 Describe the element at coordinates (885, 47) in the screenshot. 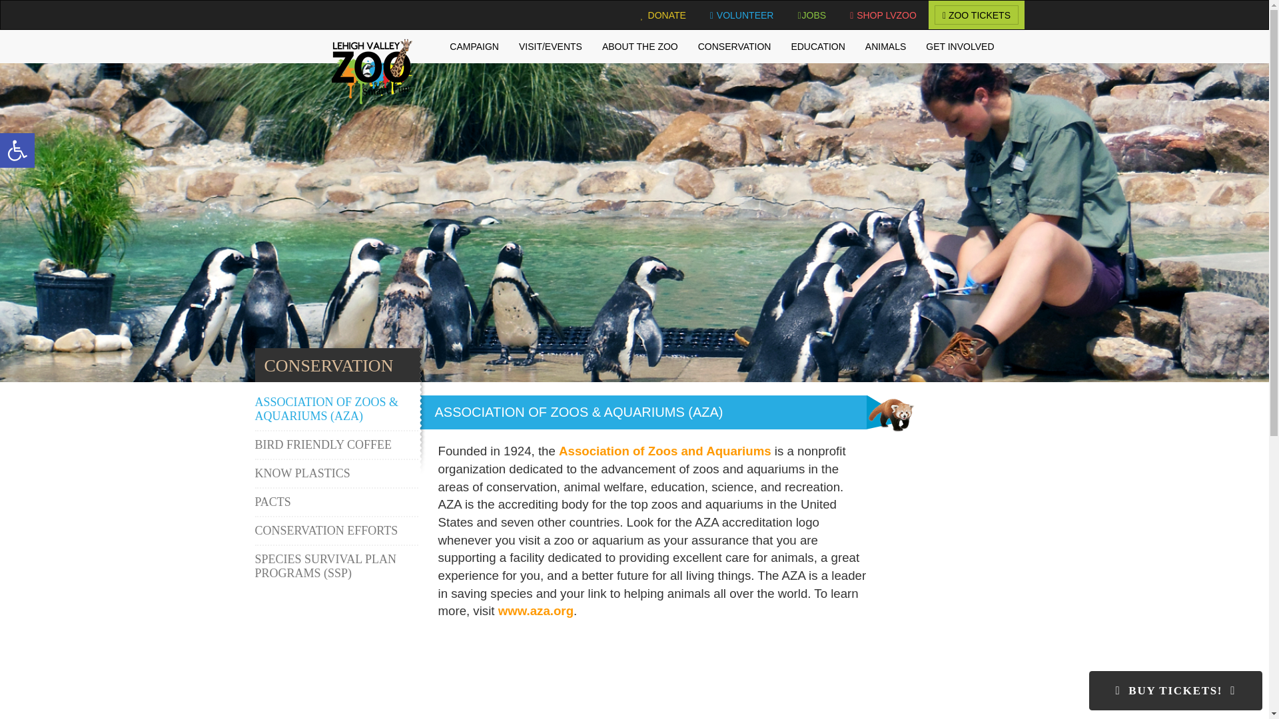

I see `ANIMALS` at that location.